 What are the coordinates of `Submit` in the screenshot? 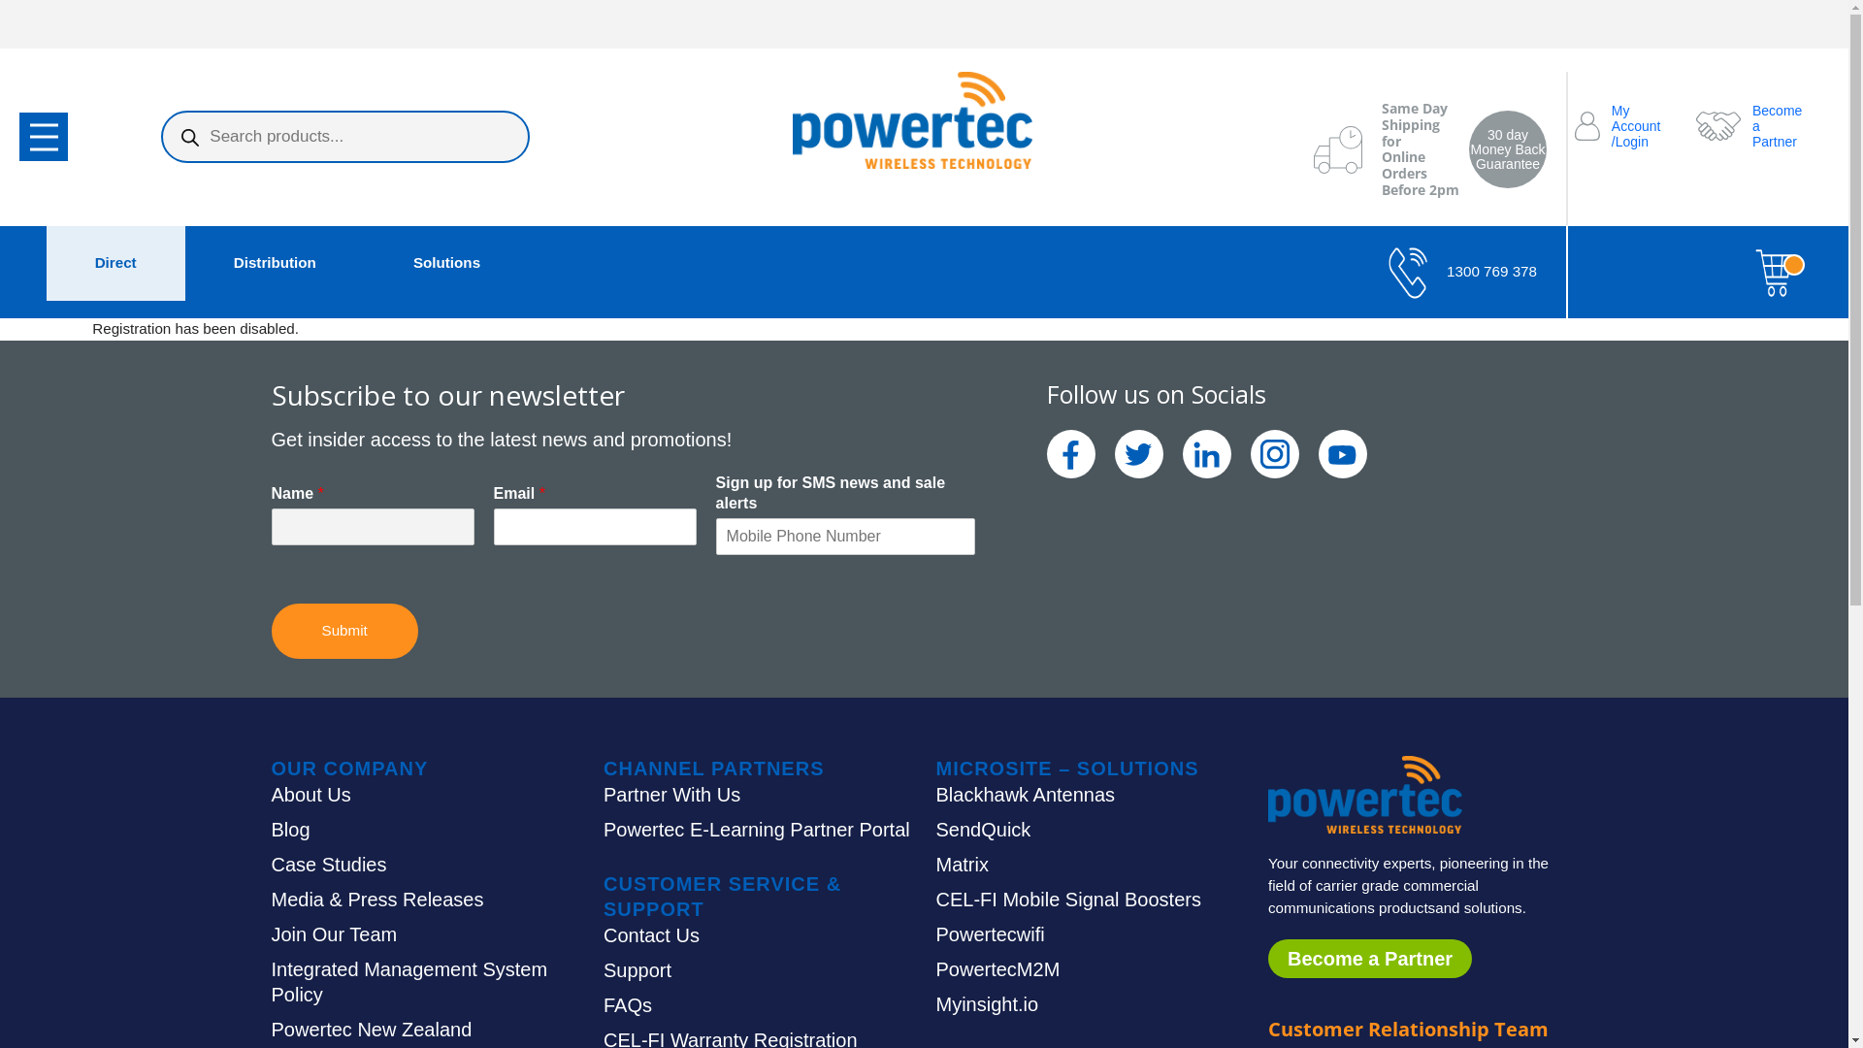 It's located at (345, 631).